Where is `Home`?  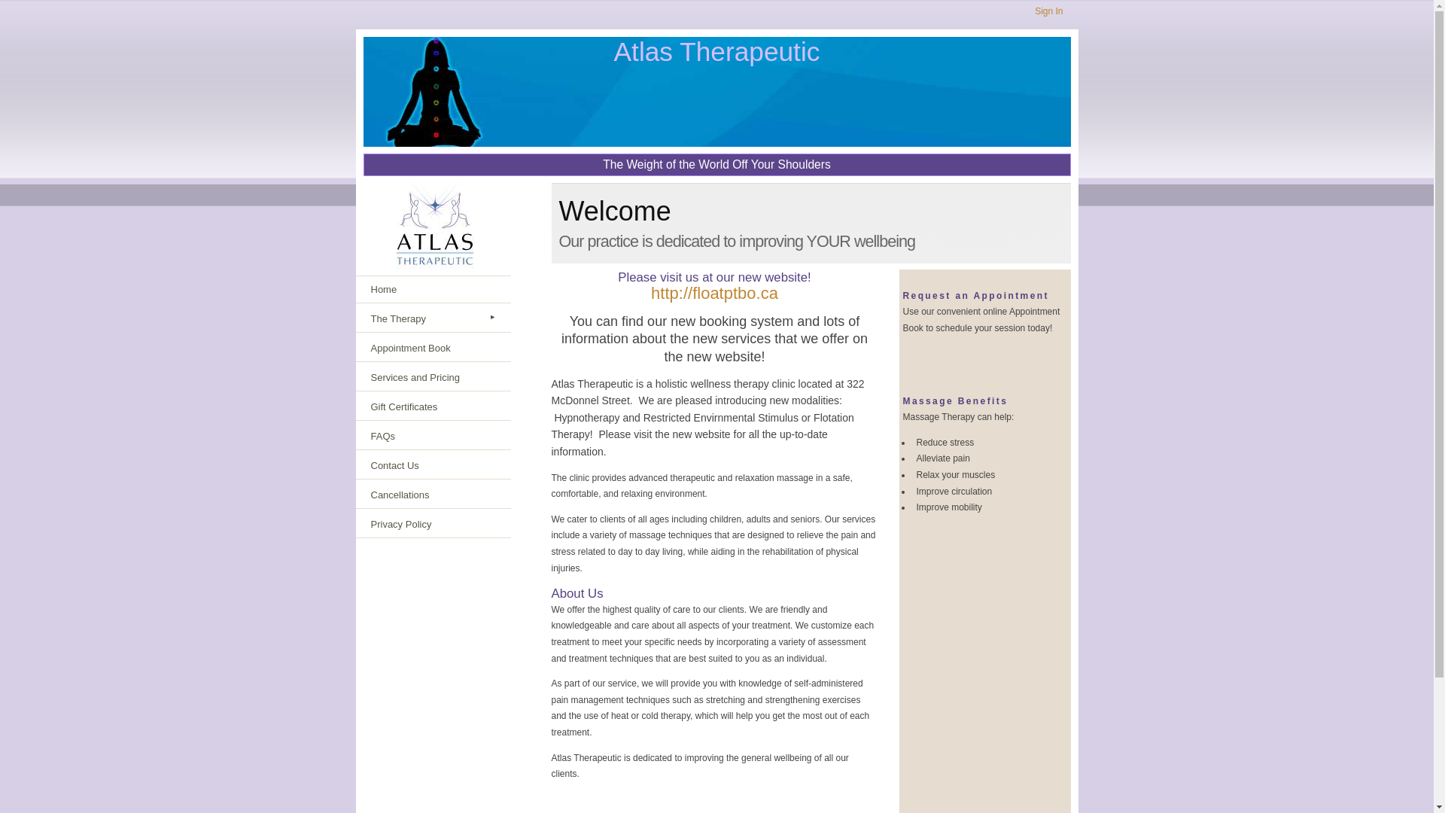 Home is located at coordinates (433, 289).